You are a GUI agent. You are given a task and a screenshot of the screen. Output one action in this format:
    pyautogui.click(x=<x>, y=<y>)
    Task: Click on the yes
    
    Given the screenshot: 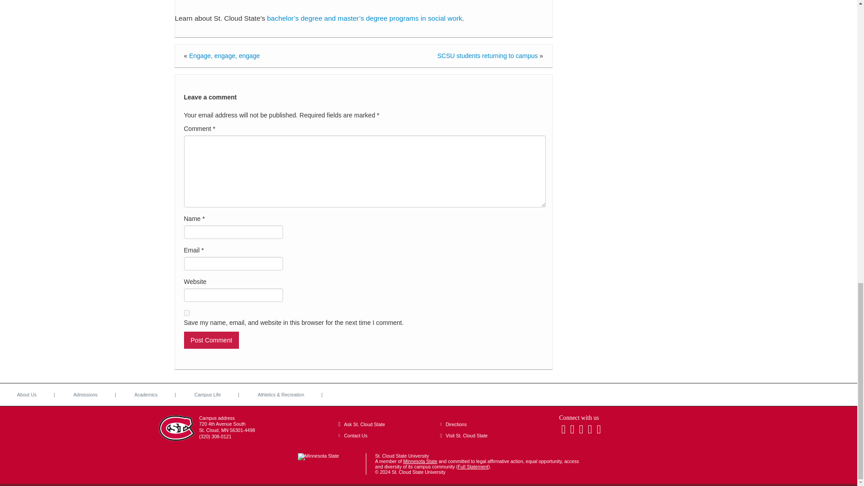 What is the action you would take?
    pyautogui.click(x=186, y=313)
    